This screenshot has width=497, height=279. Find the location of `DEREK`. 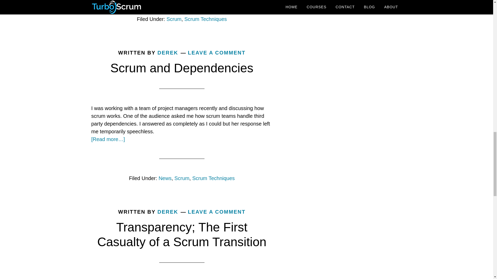

DEREK is located at coordinates (168, 53).